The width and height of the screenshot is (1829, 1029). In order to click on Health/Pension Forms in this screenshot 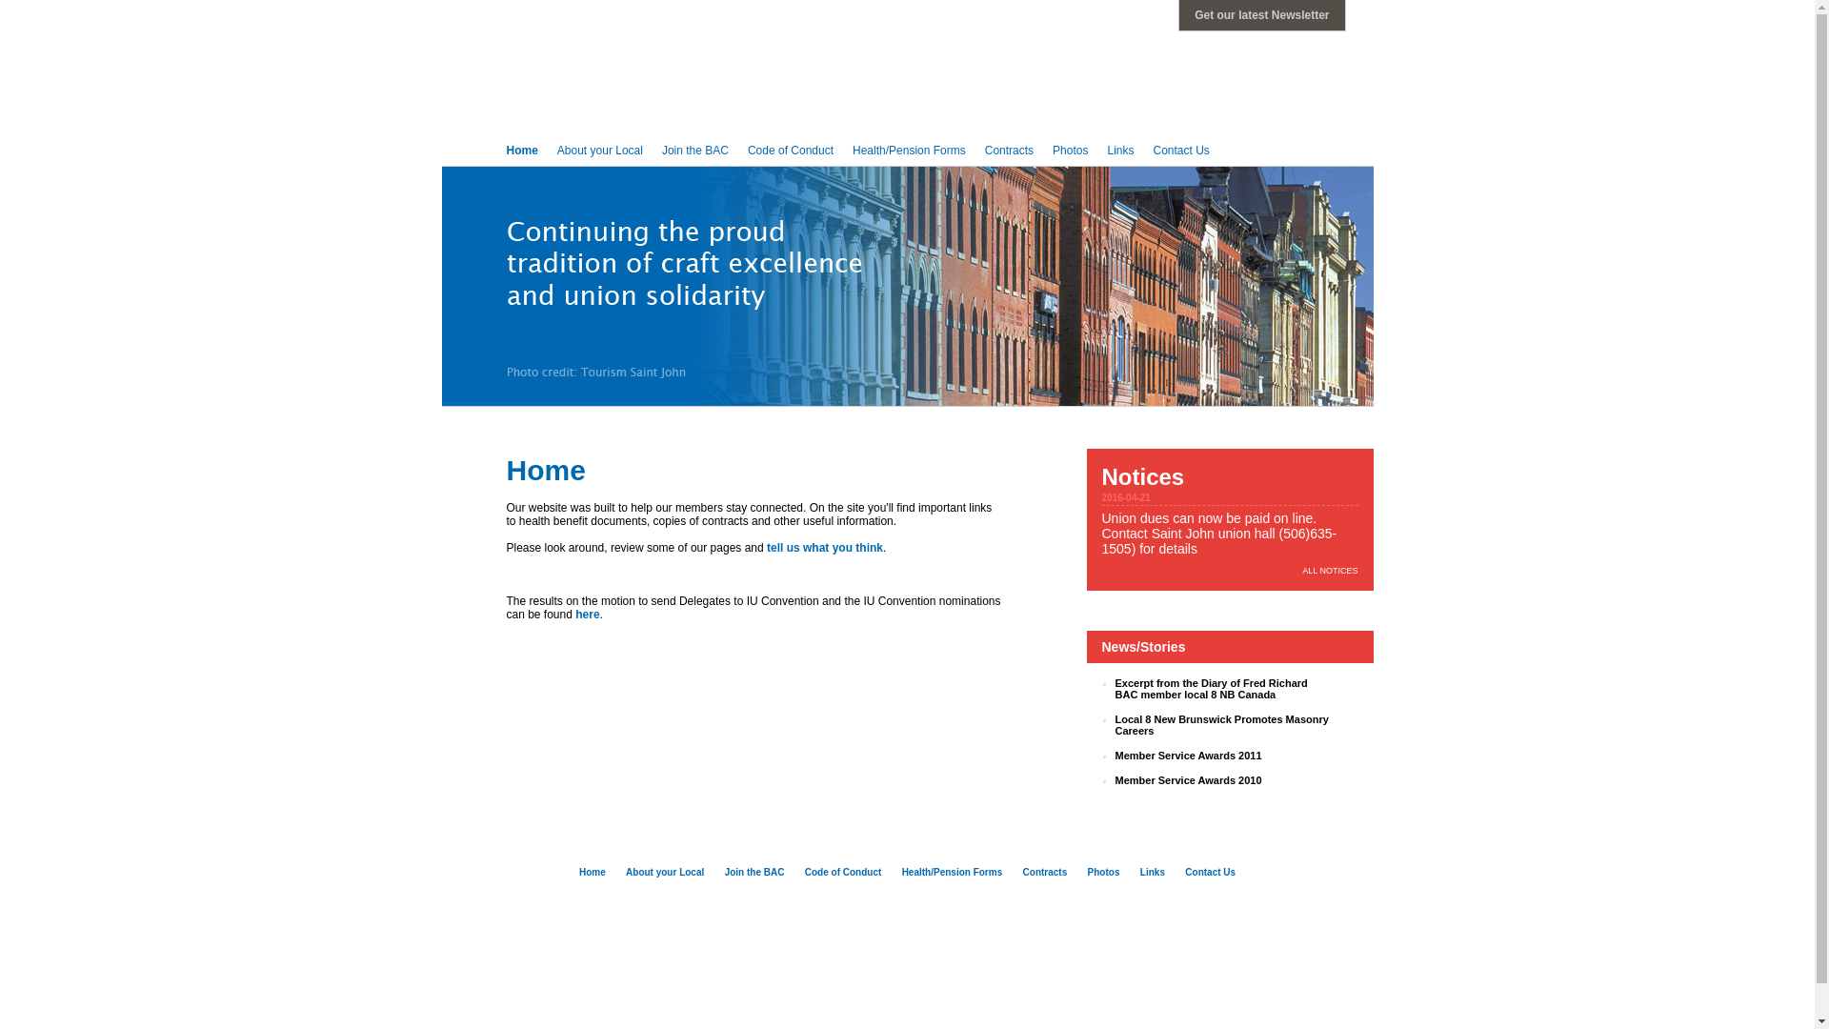, I will do `click(909, 151)`.